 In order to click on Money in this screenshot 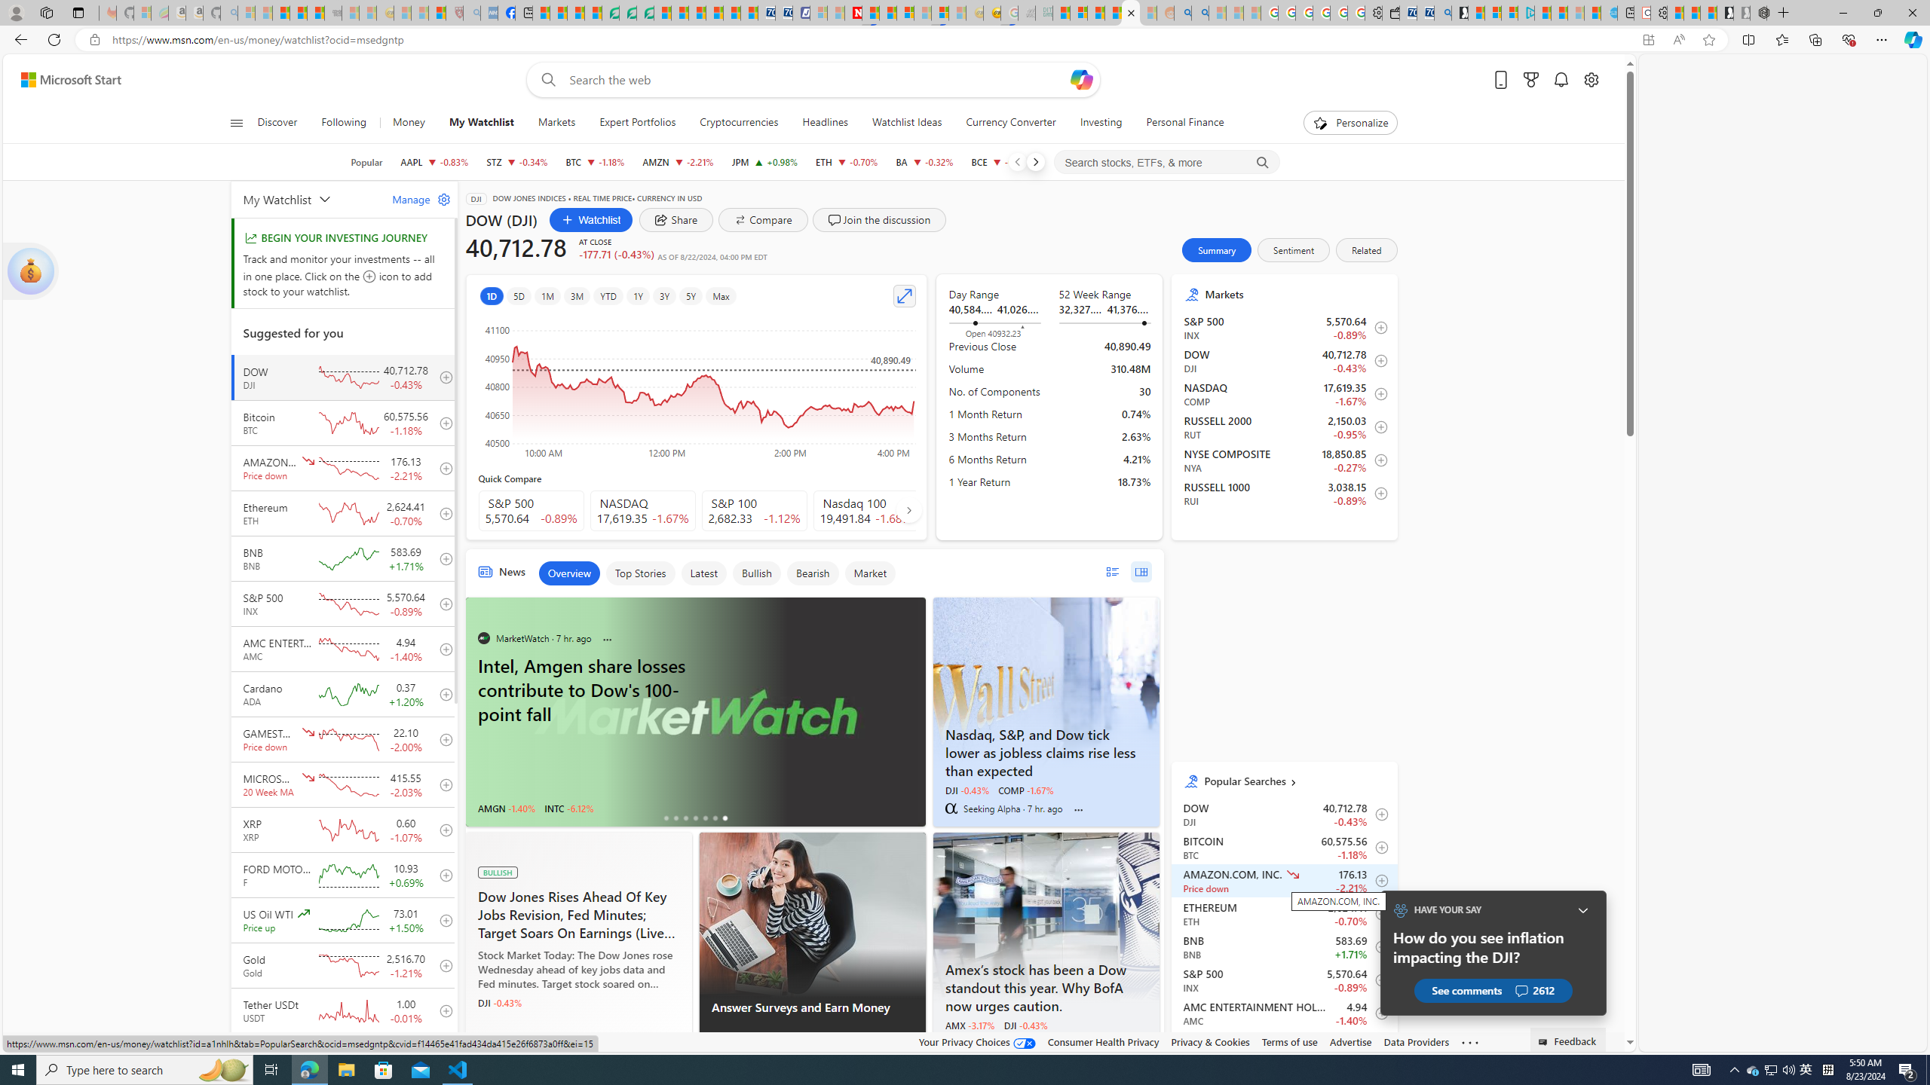, I will do `click(409, 123)`.